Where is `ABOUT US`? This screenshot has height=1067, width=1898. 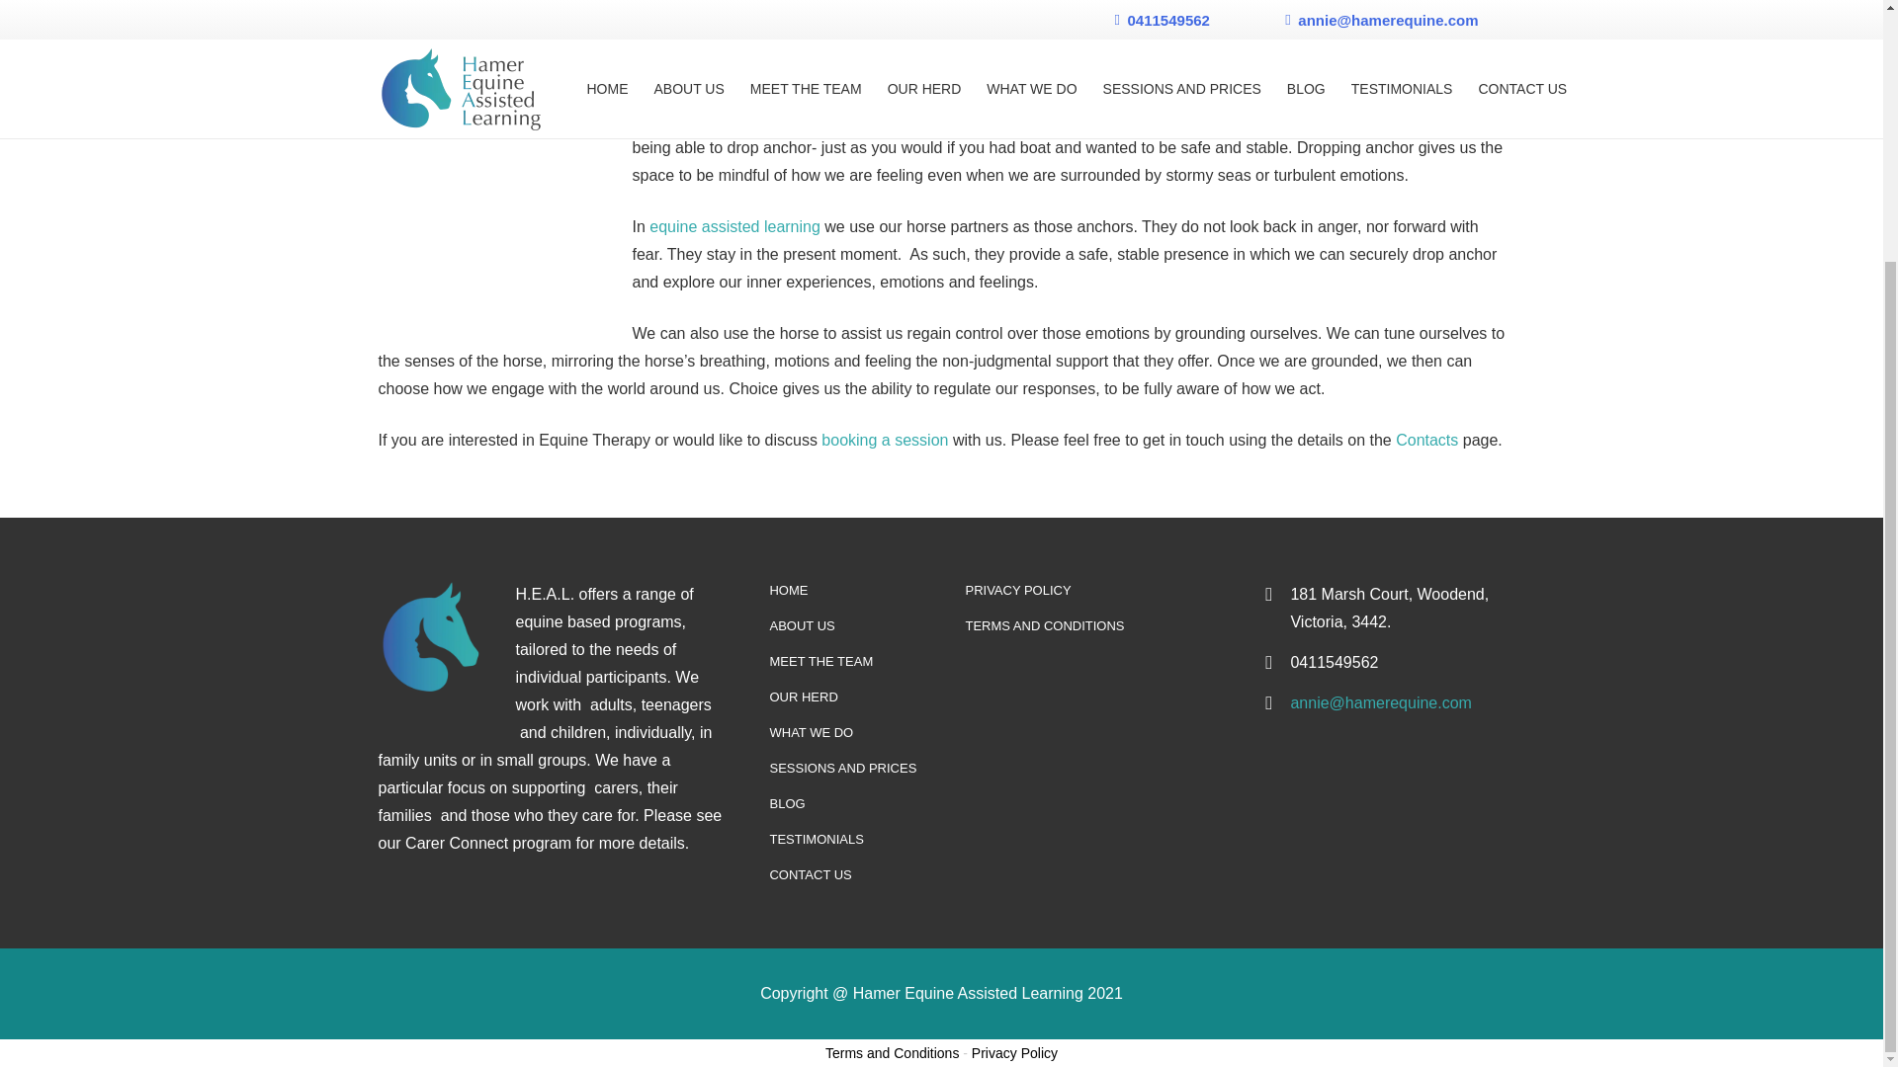 ABOUT US is located at coordinates (801, 626).